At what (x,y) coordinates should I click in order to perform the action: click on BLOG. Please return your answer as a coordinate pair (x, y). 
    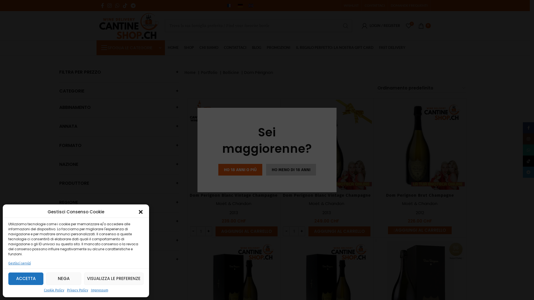
    Looking at the image, I should click on (256, 48).